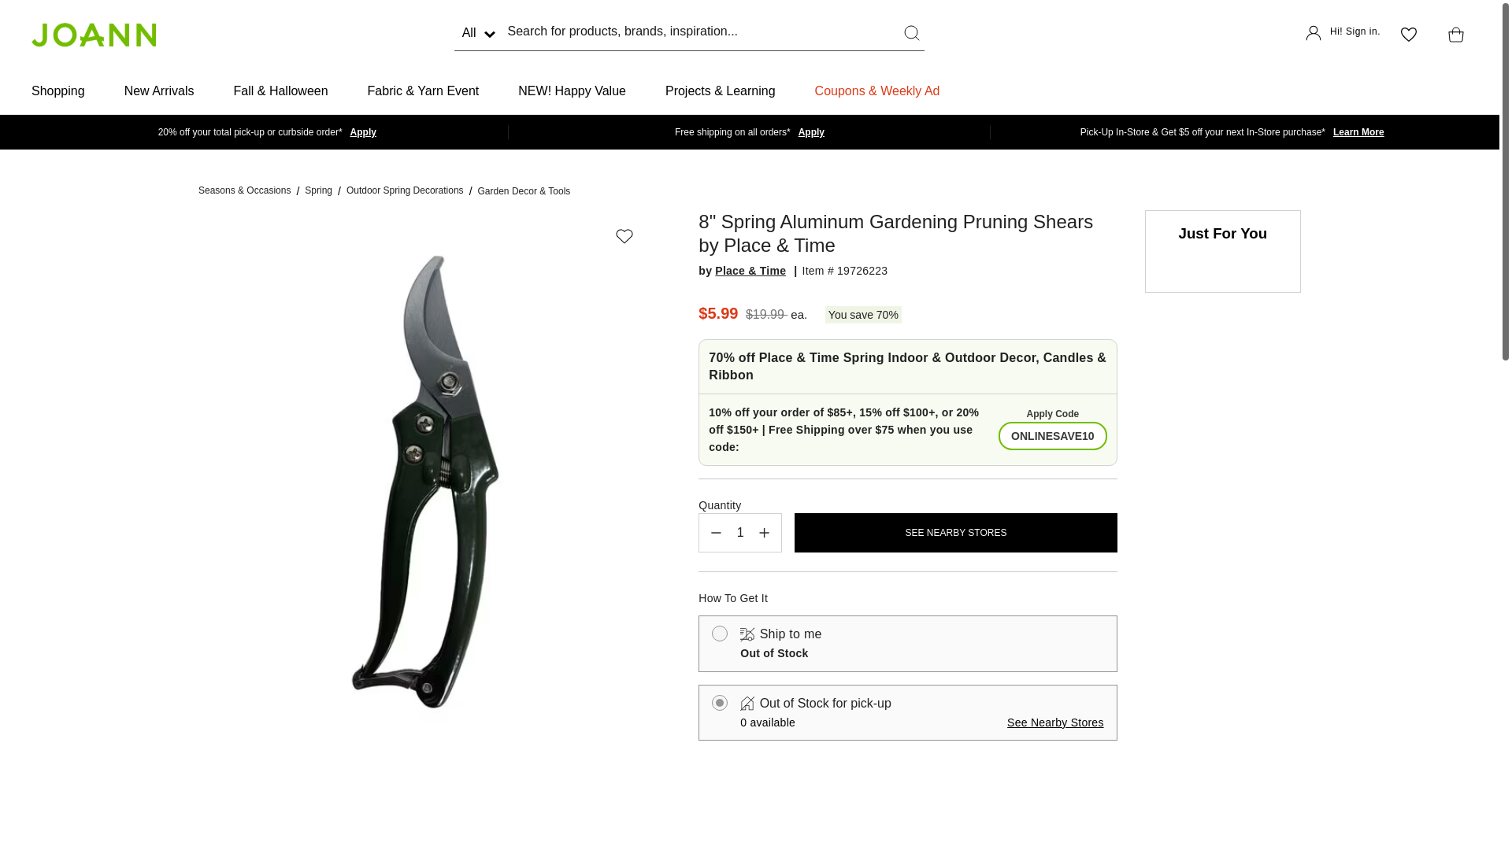 This screenshot has width=1512, height=850. Describe the element at coordinates (572, 91) in the screenshot. I see `NEW! Happy Value` at that location.